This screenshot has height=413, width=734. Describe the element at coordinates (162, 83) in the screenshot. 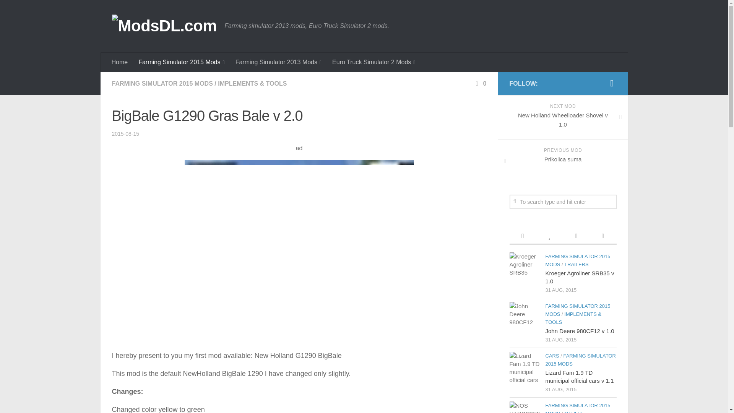

I see `FARMING SIMULATOR 2015 MODS` at that location.